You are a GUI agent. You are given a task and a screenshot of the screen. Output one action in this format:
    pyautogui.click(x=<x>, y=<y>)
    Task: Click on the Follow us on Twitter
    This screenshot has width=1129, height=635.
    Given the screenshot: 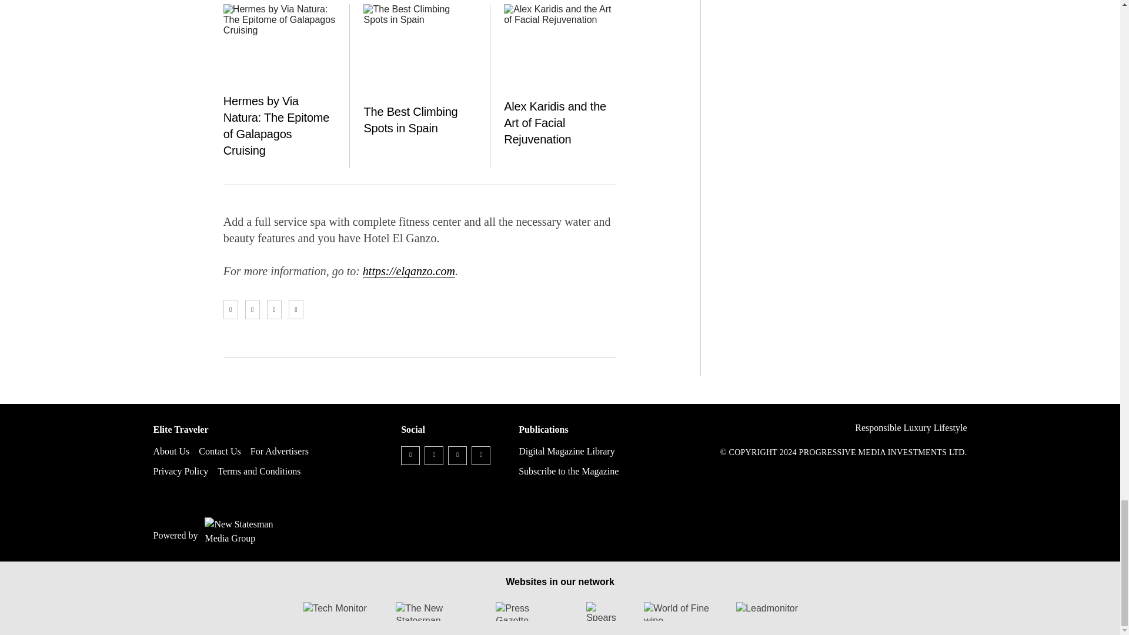 What is the action you would take?
    pyautogui.click(x=434, y=455)
    